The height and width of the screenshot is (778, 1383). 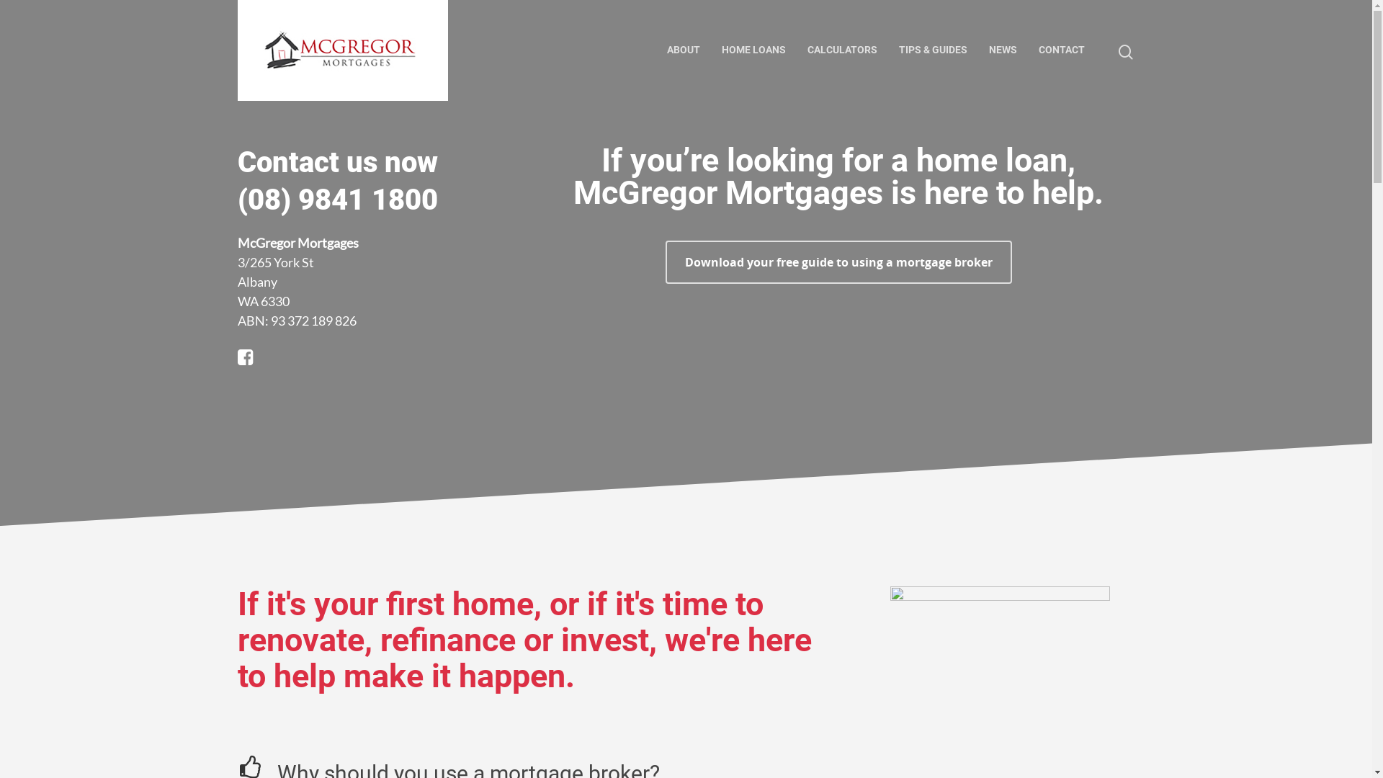 I want to click on CONTACT, so click(x=1062, y=50).